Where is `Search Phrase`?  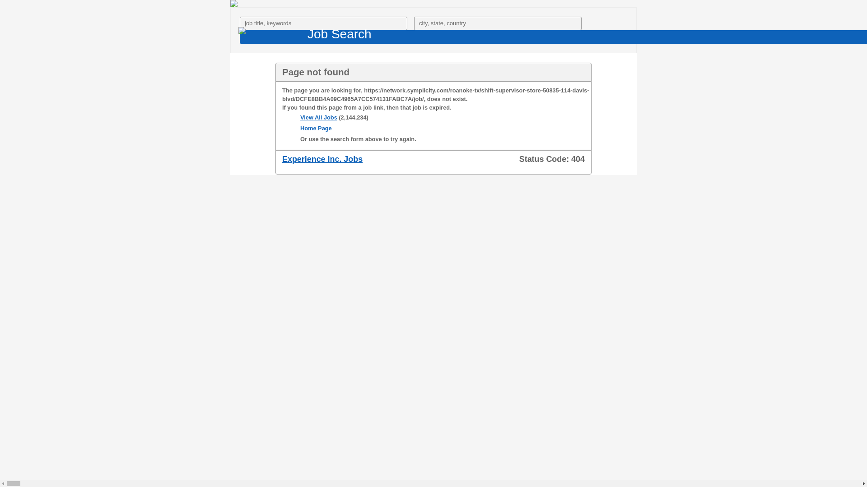 Search Phrase is located at coordinates (323, 23).